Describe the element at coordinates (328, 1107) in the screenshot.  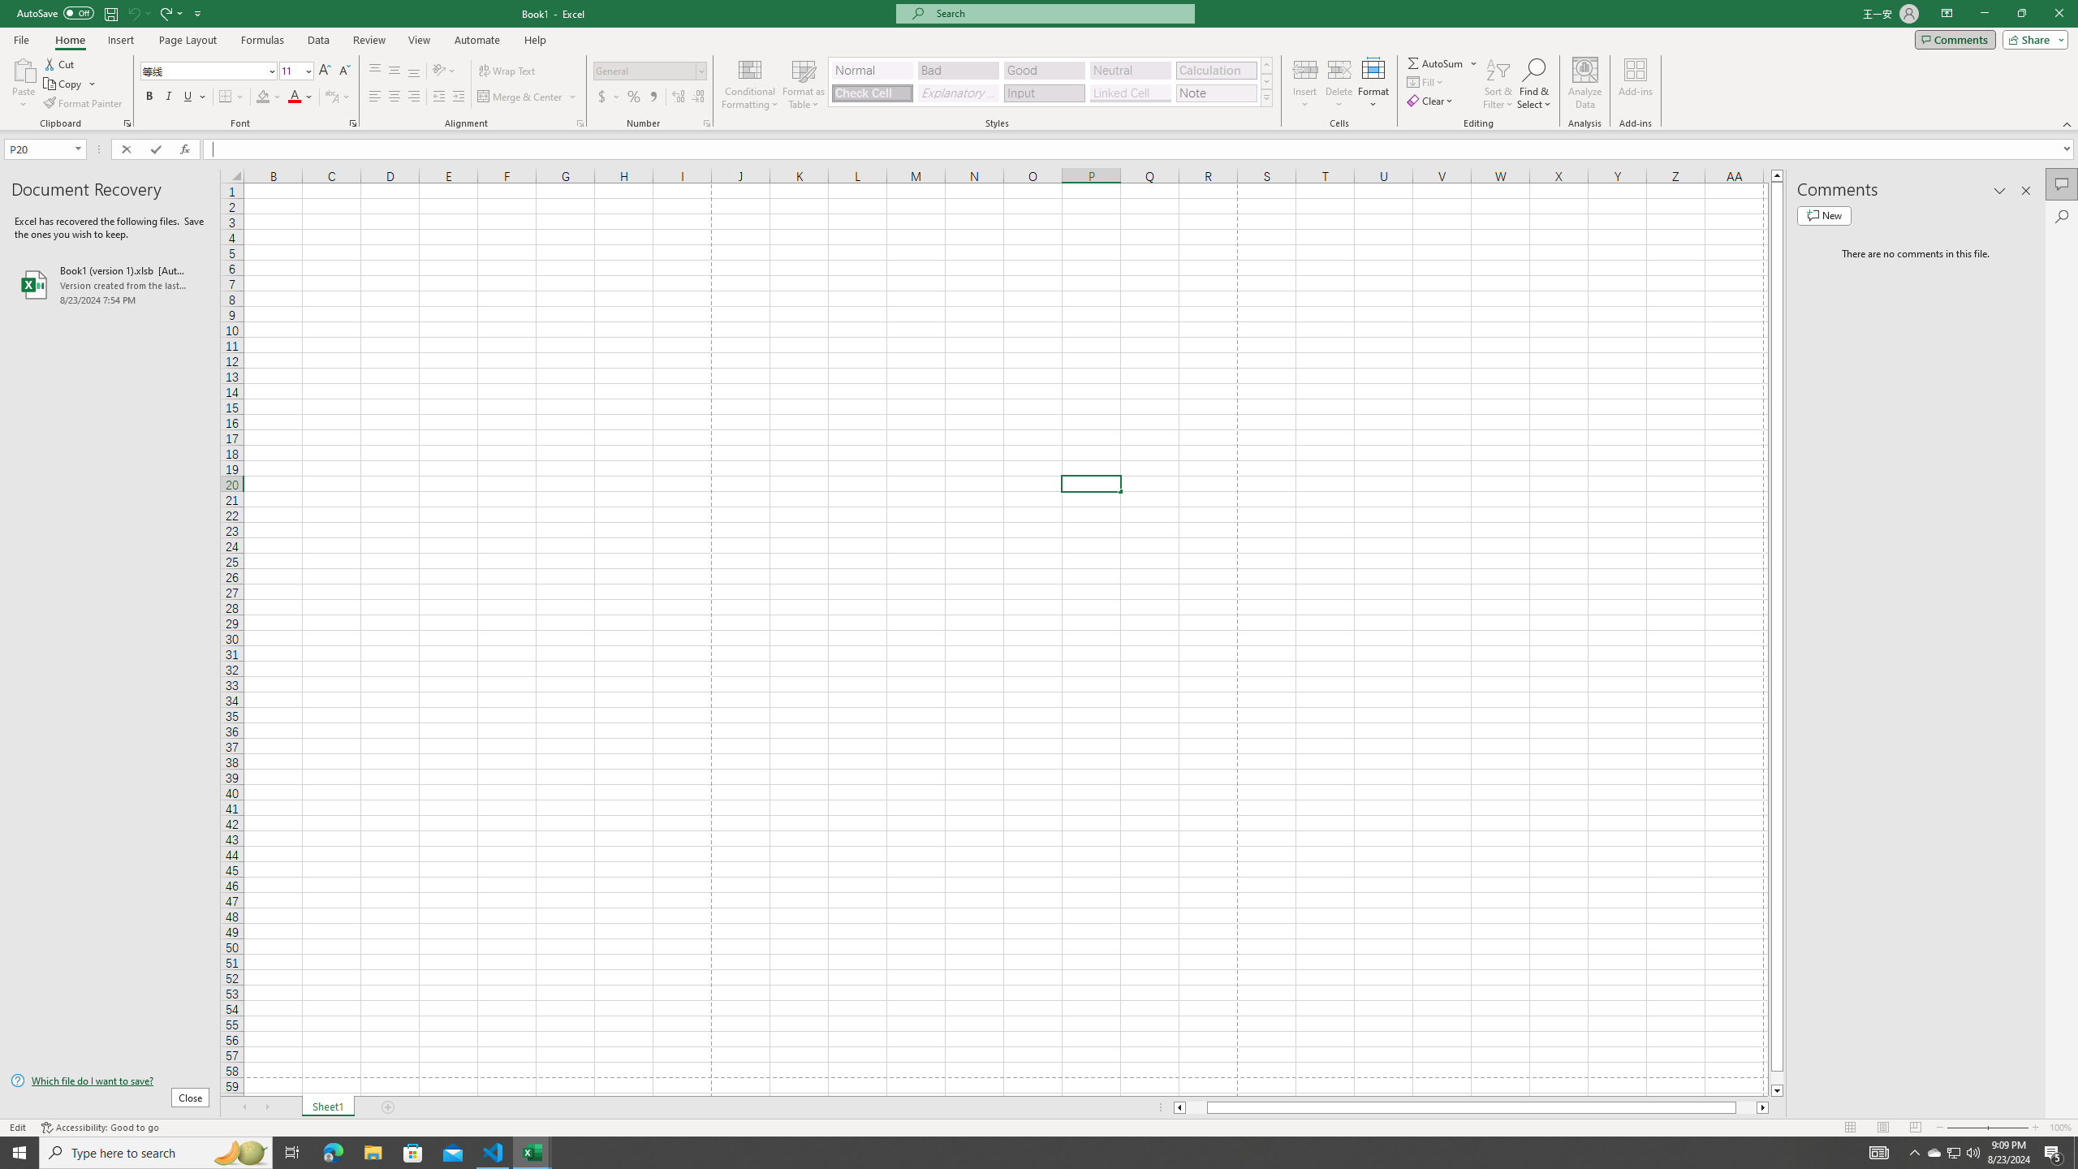
I see `Sheet1` at that location.